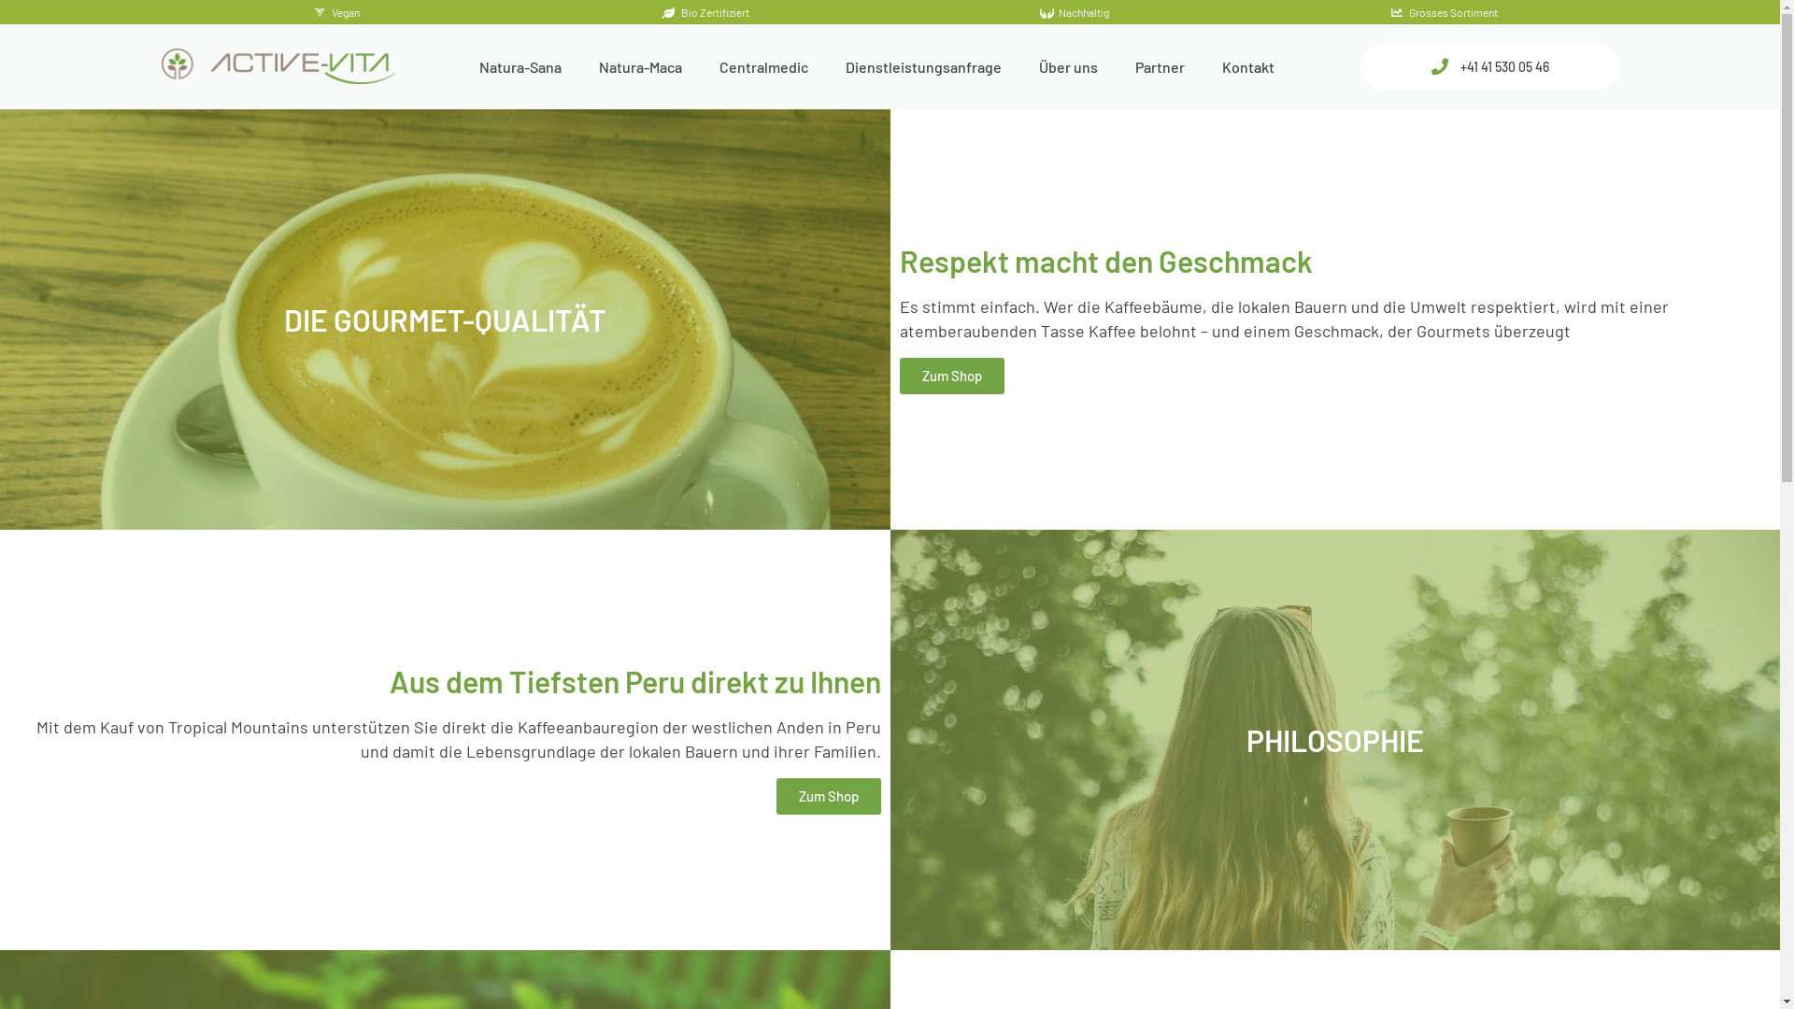 This screenshot has width=1794, height=1009. I want to click on Zum Shop, so click(828, 796).